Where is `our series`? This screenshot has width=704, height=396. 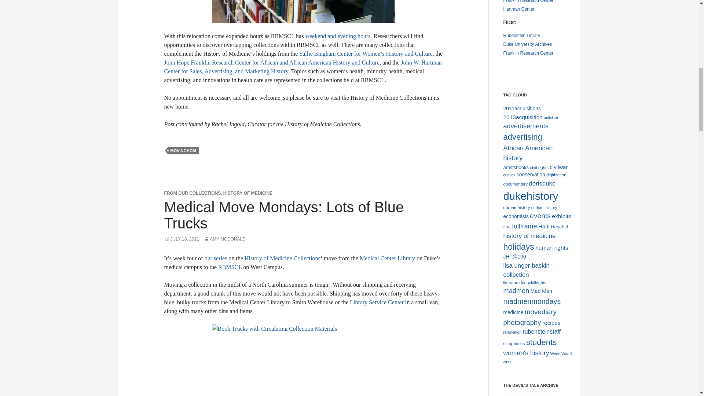
our series is located at coordinates (216, 258).